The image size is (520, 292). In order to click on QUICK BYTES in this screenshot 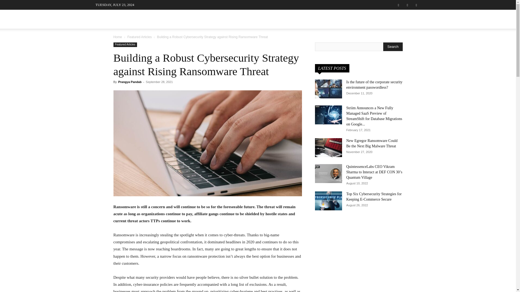, I will do `click(316, 19)`.